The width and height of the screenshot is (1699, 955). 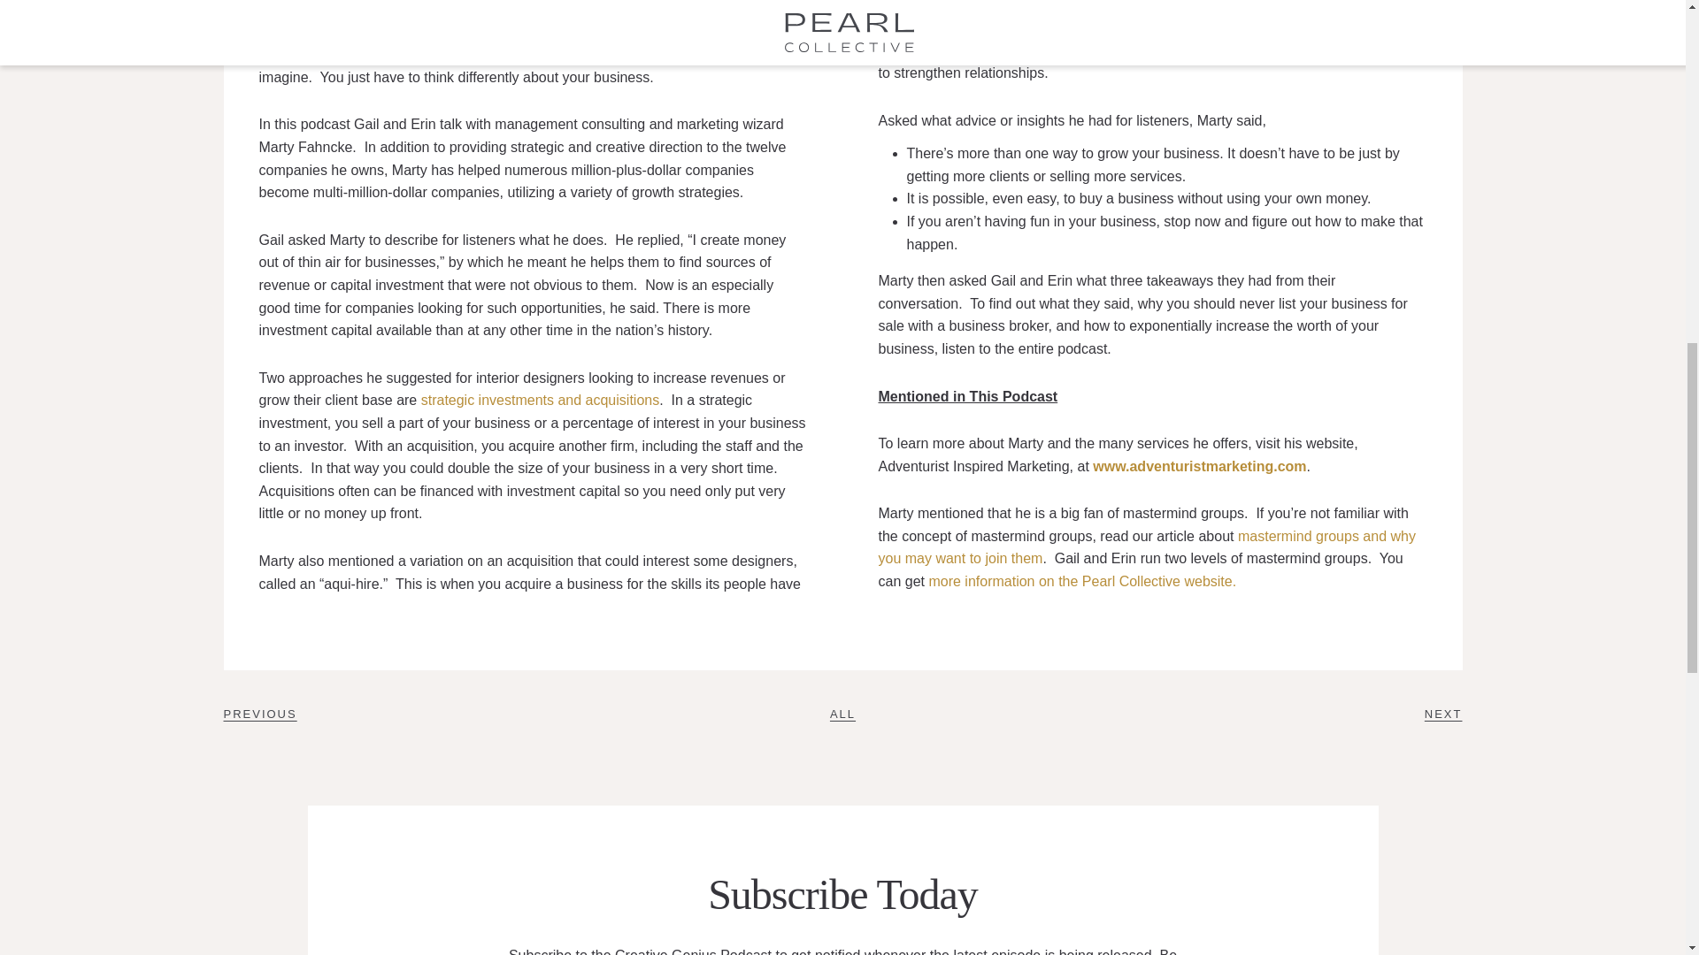 I want to click on NEXT, so click(x=1444, y=714).